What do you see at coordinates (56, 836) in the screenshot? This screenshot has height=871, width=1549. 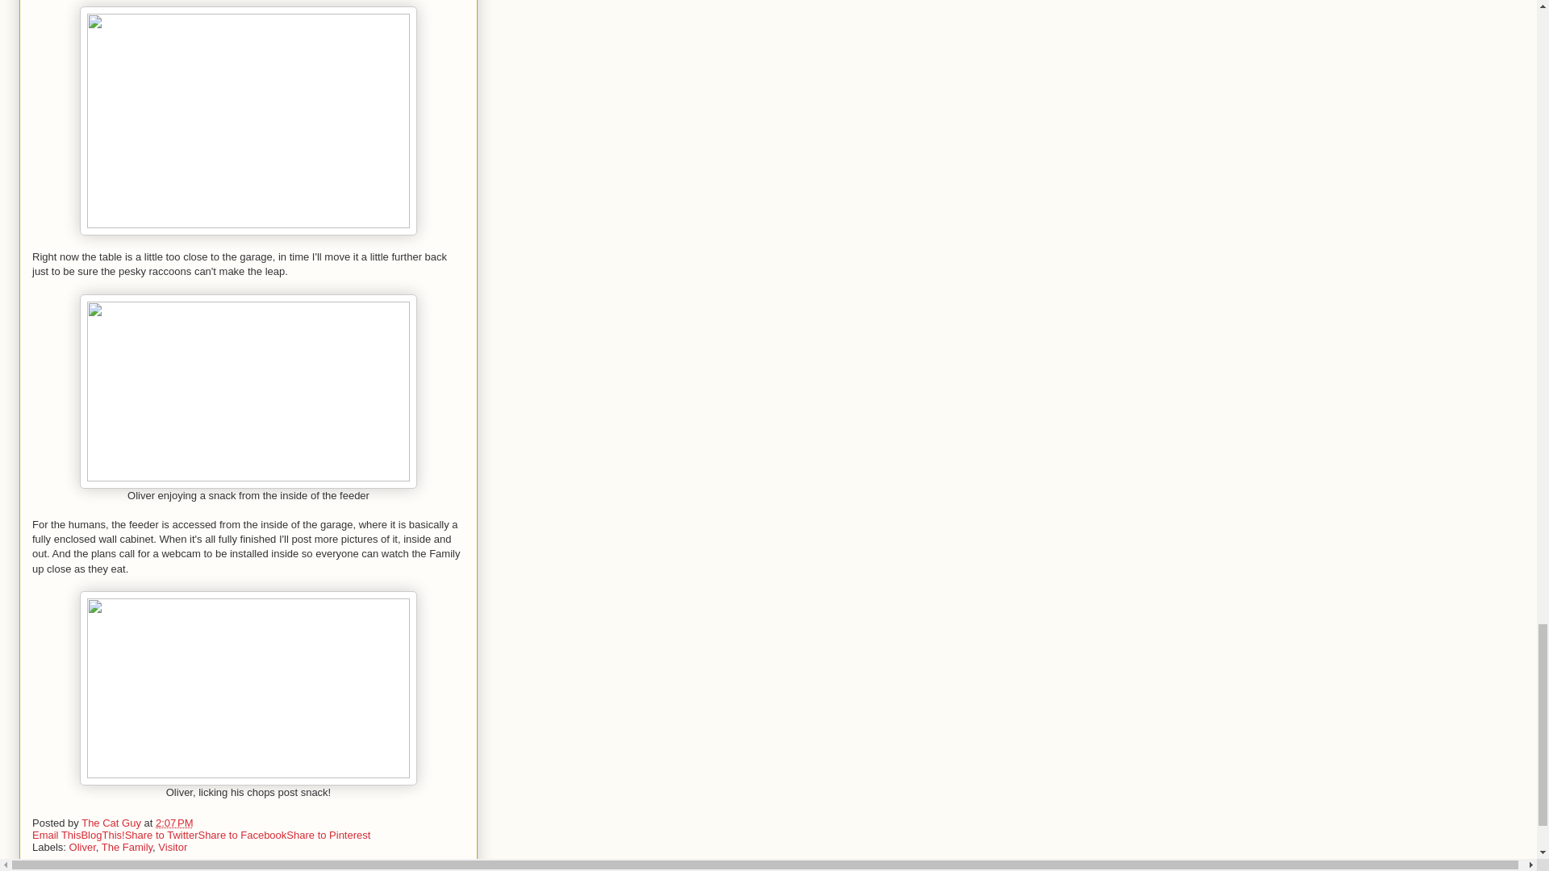 I see `Email This` at bounding box center [56, 836].